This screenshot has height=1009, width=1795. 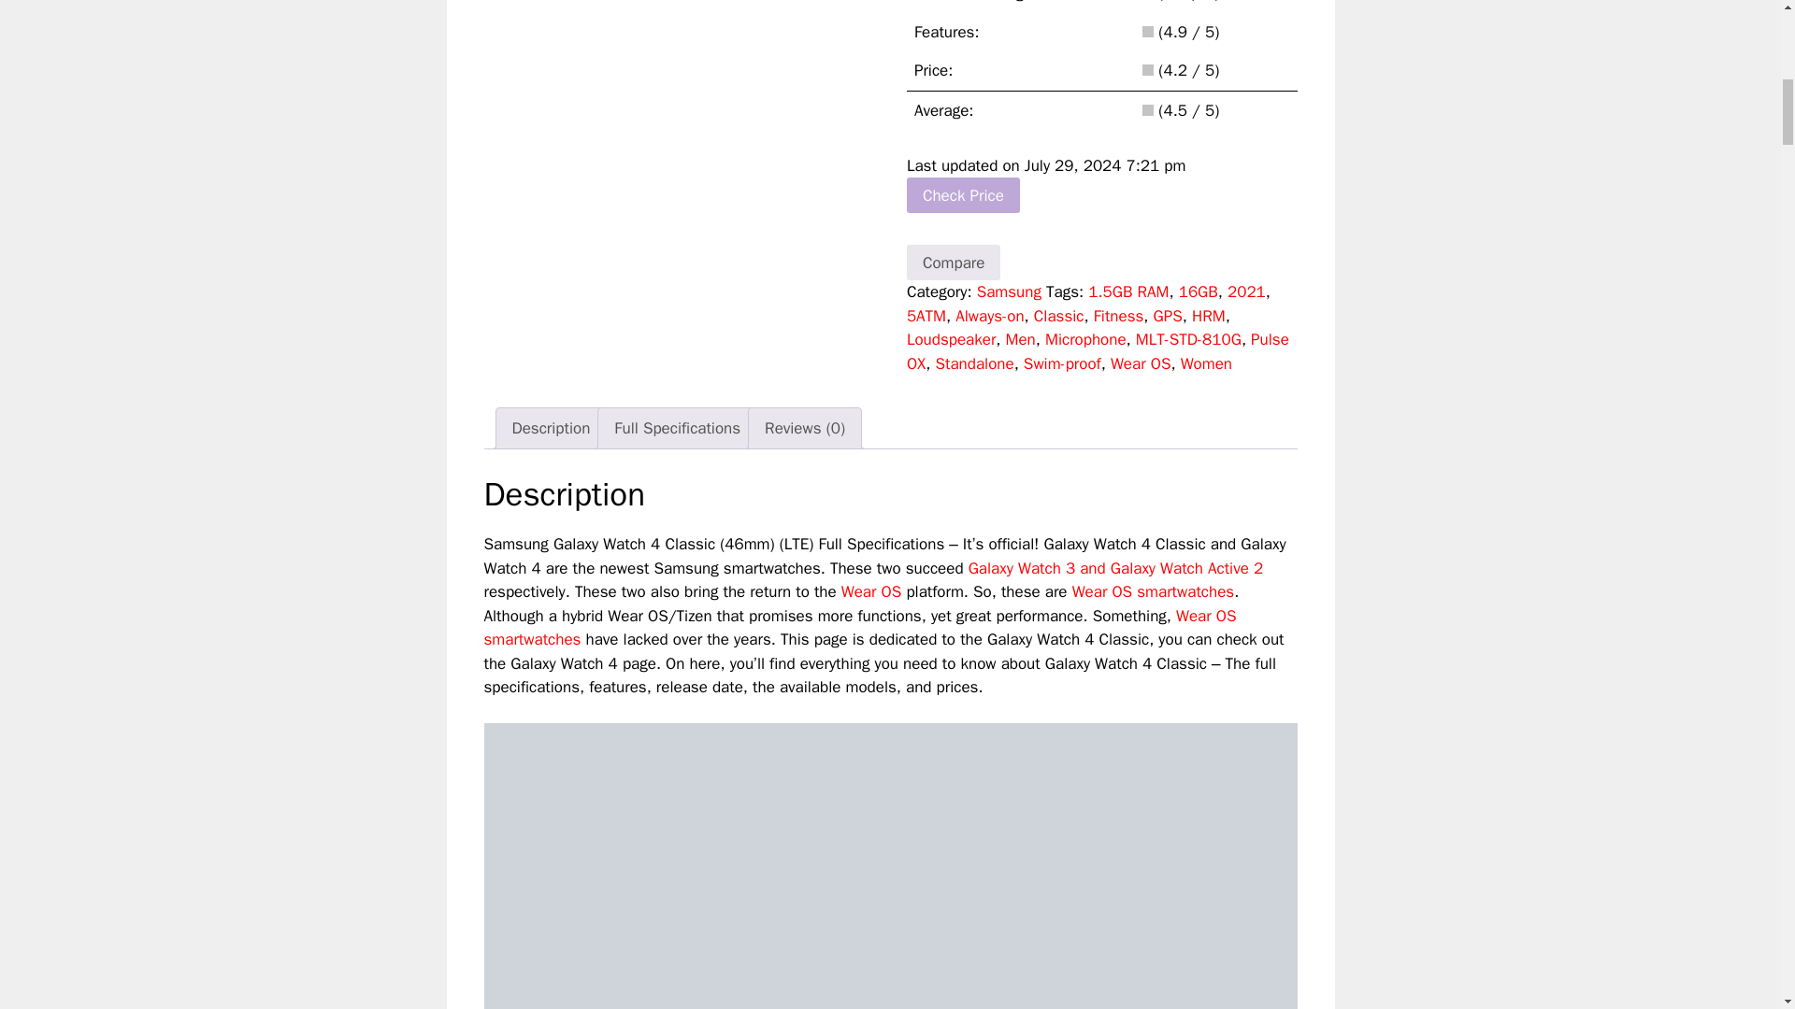 What do you see at coordinates (954, 263) in the screenshot?
I see `Compare` at bounding box center [954, 263].